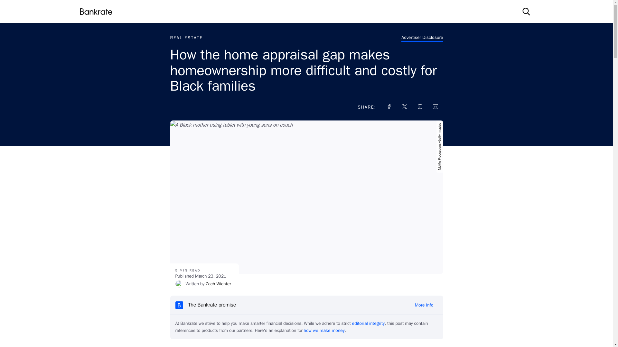 The width and height of the screenshot is (618, 347). What do you see at coordinates (389, 107) in the screenshot?
I see `Facebook` at bounding box center [389, 107].